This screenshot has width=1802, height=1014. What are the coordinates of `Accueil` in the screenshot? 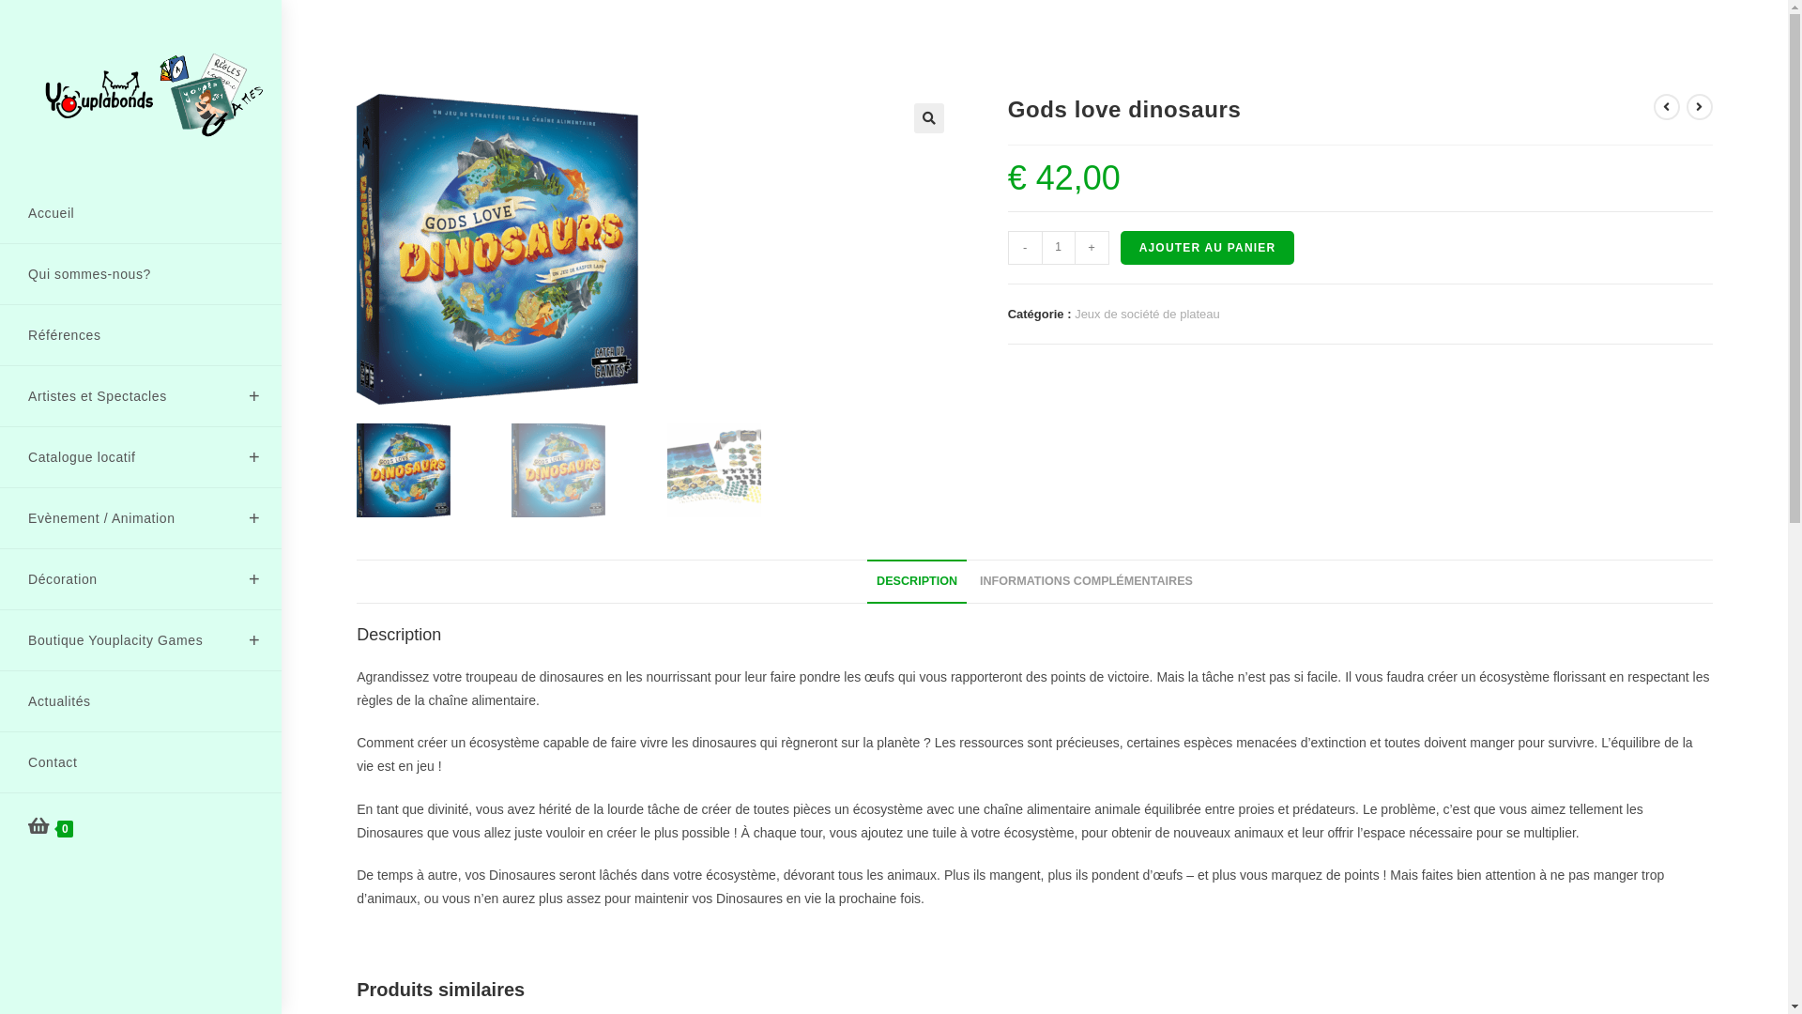 It's located at (141, 213).